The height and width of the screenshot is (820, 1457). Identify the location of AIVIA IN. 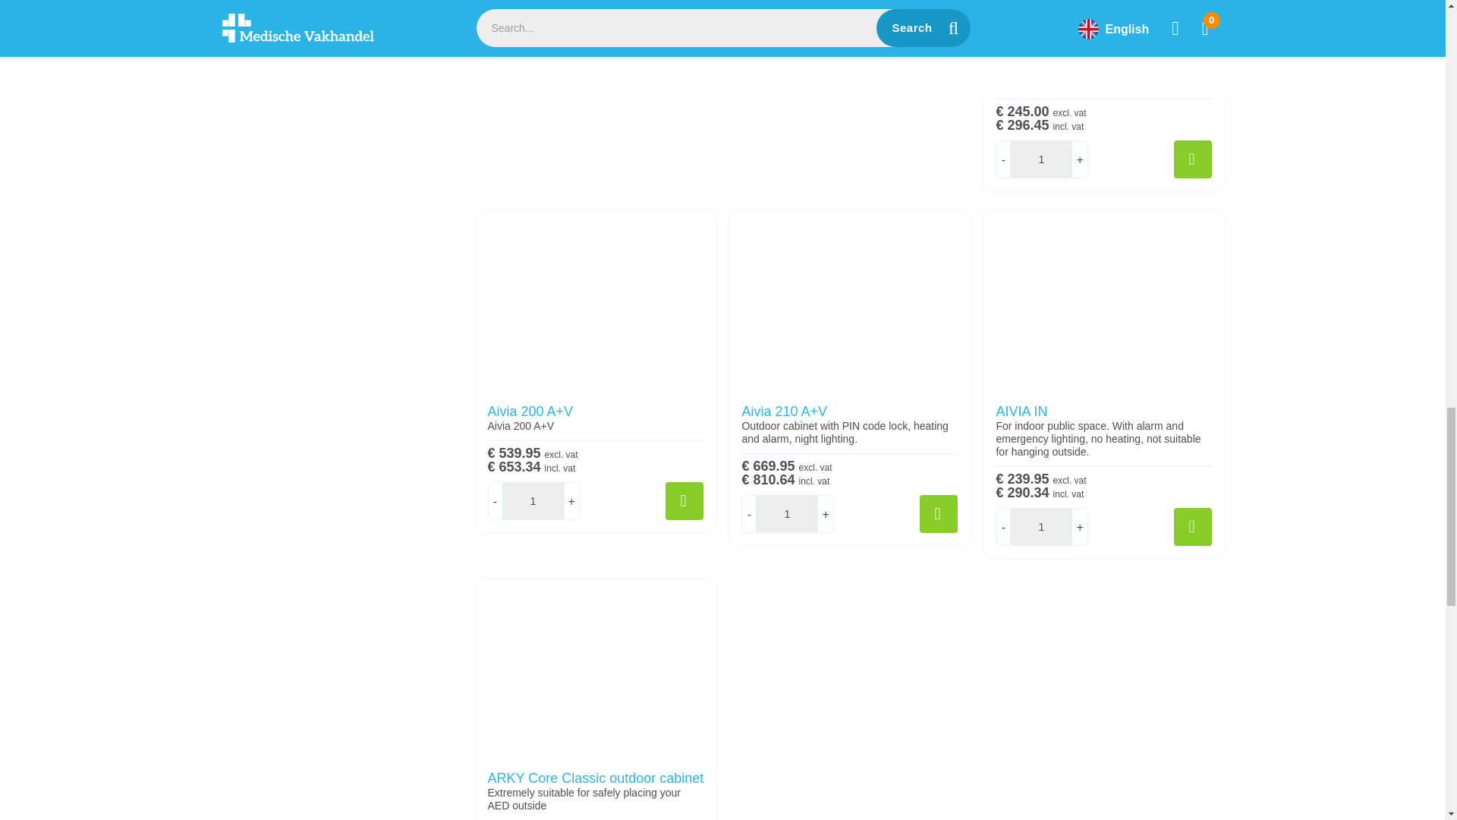
(1103, 302).